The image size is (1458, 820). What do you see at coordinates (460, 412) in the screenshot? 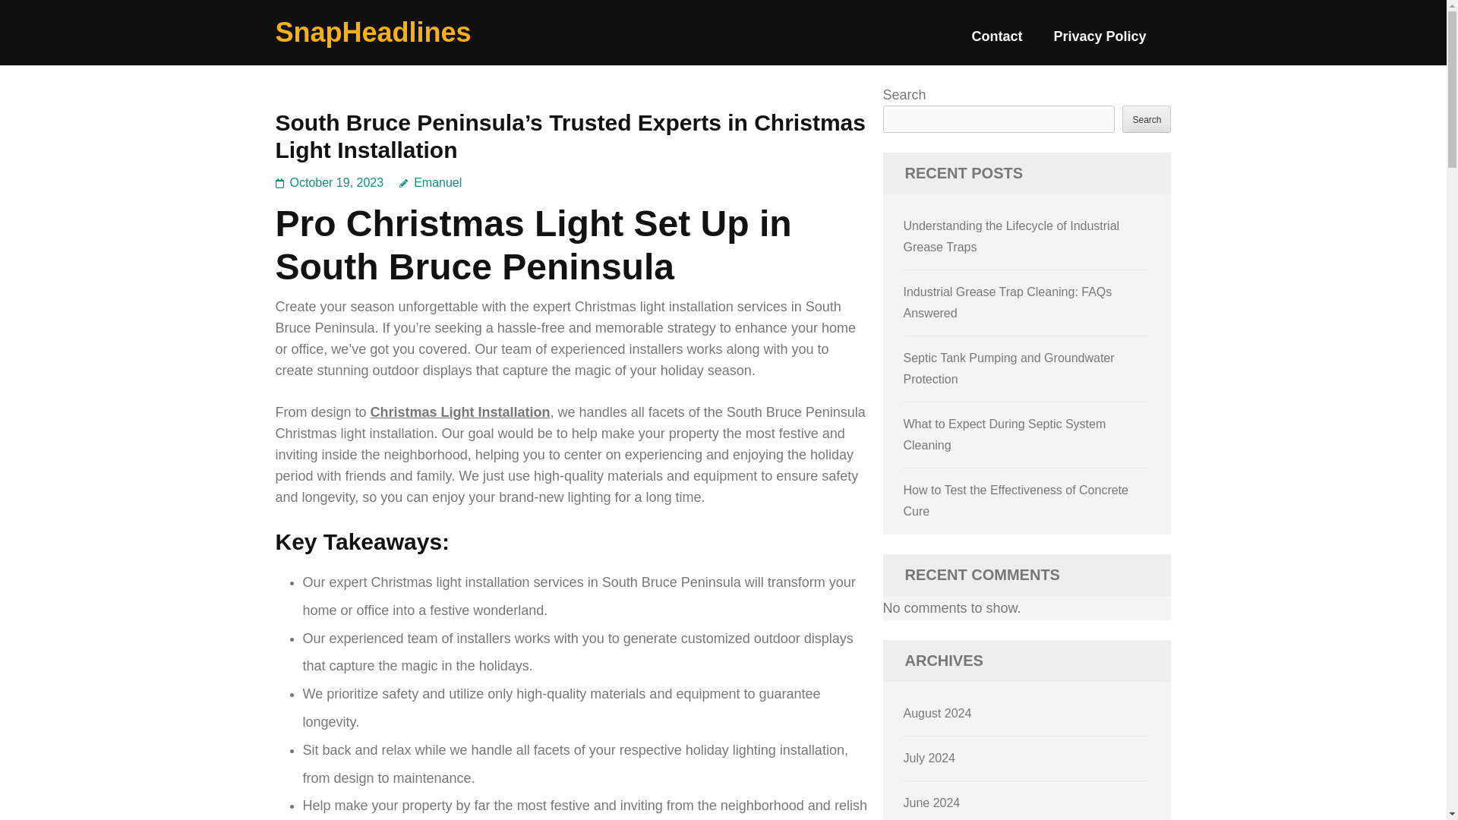
I see `Christmas Light Installation` at bounding box center [460, 412].